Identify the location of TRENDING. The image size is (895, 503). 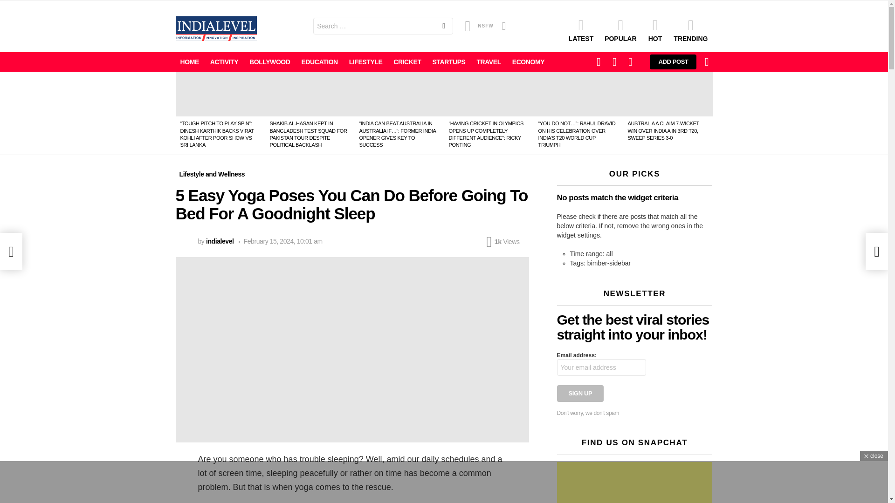
(690, 30).